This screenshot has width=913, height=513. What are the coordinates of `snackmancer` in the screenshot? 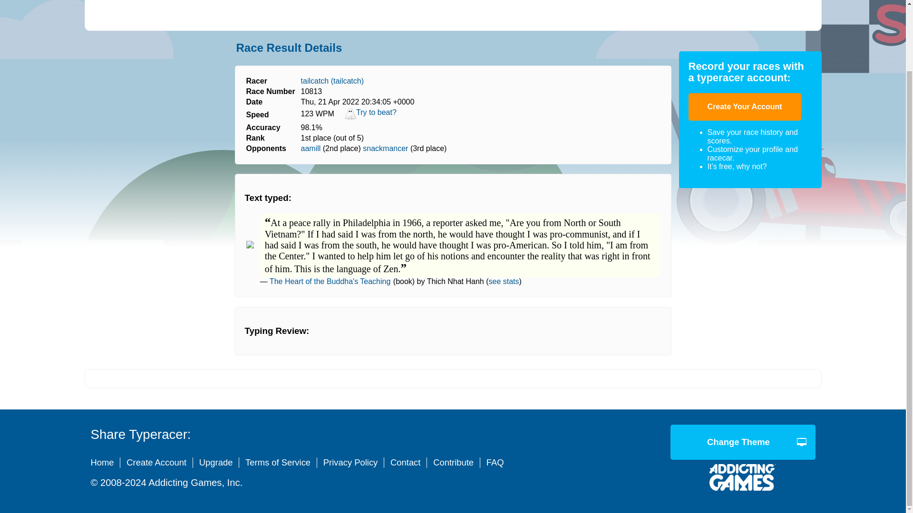 It's located at (385, 148).